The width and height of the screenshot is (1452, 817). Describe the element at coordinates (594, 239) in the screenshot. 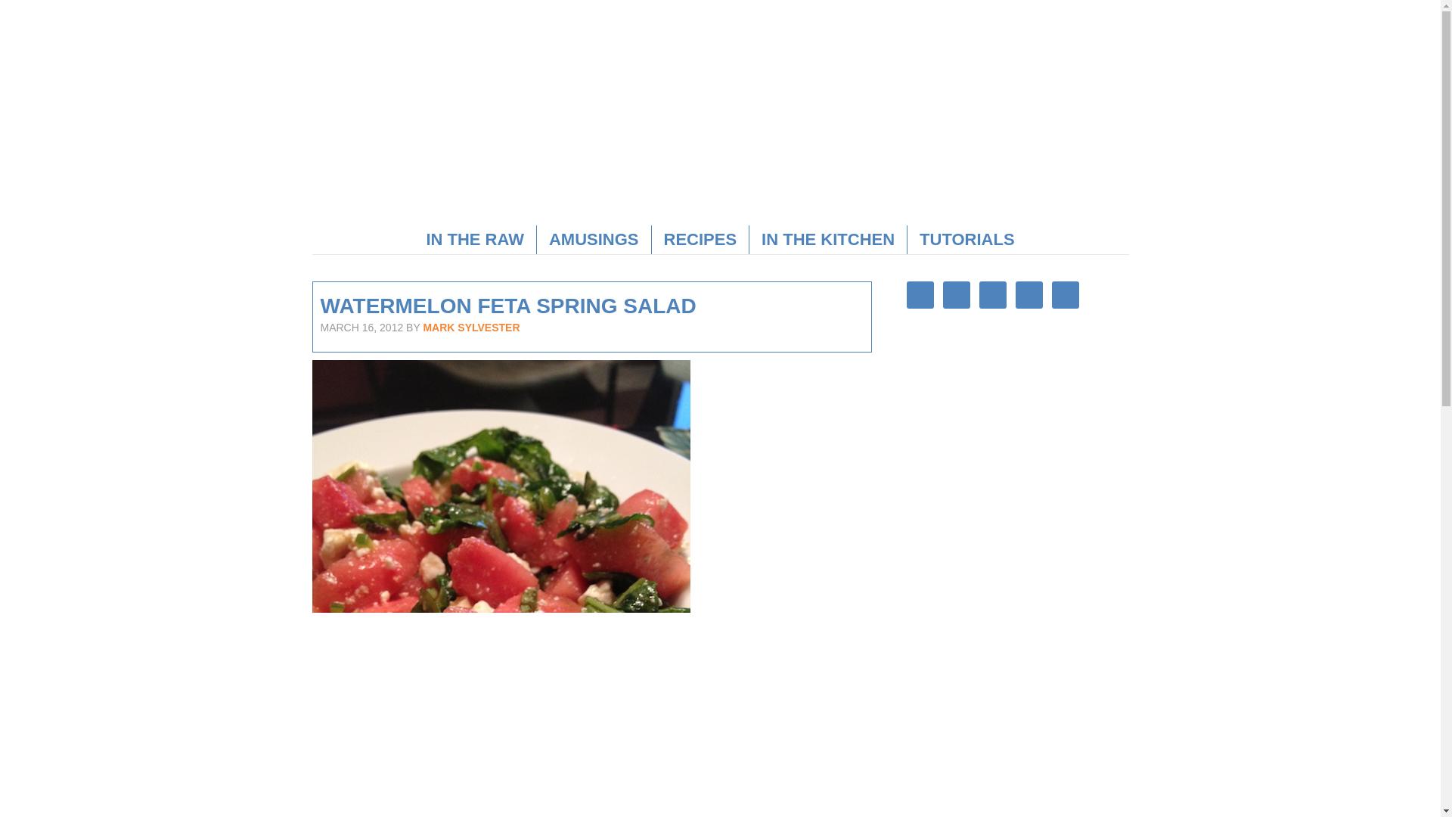

I see `AMUSINGS` at that location.